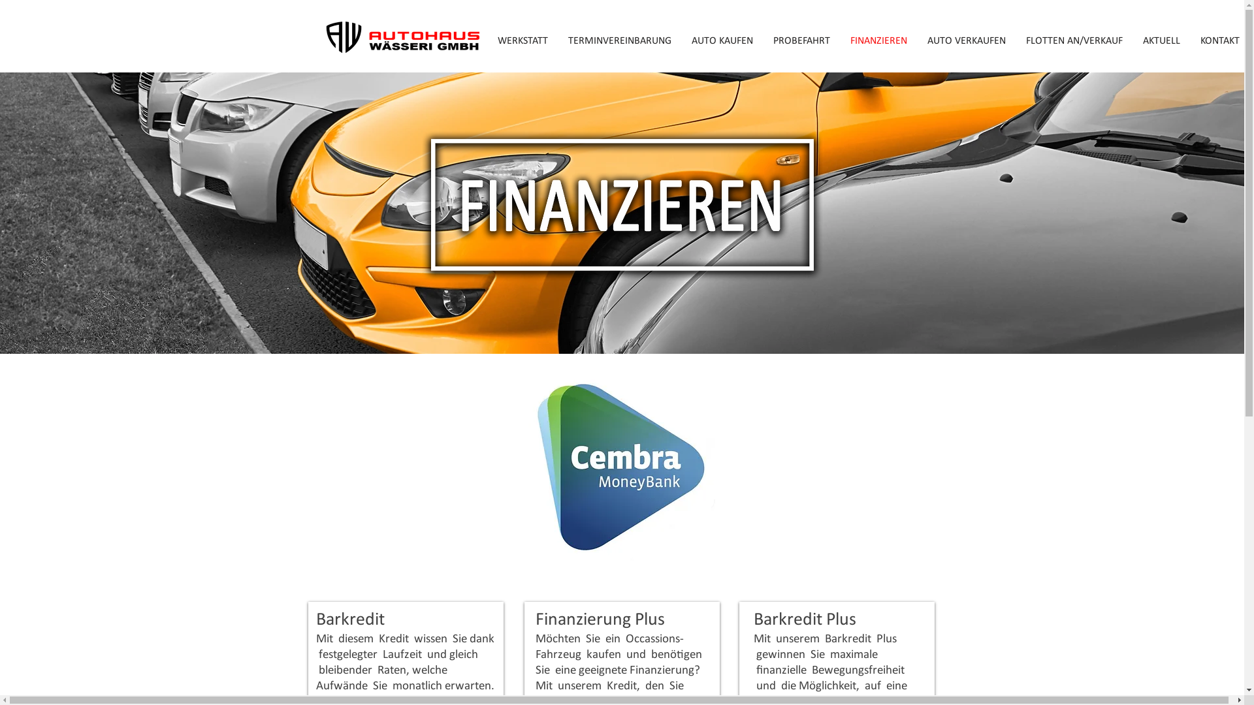  I want to click on TERMINVEREINBARUNG, so click(619, 41).